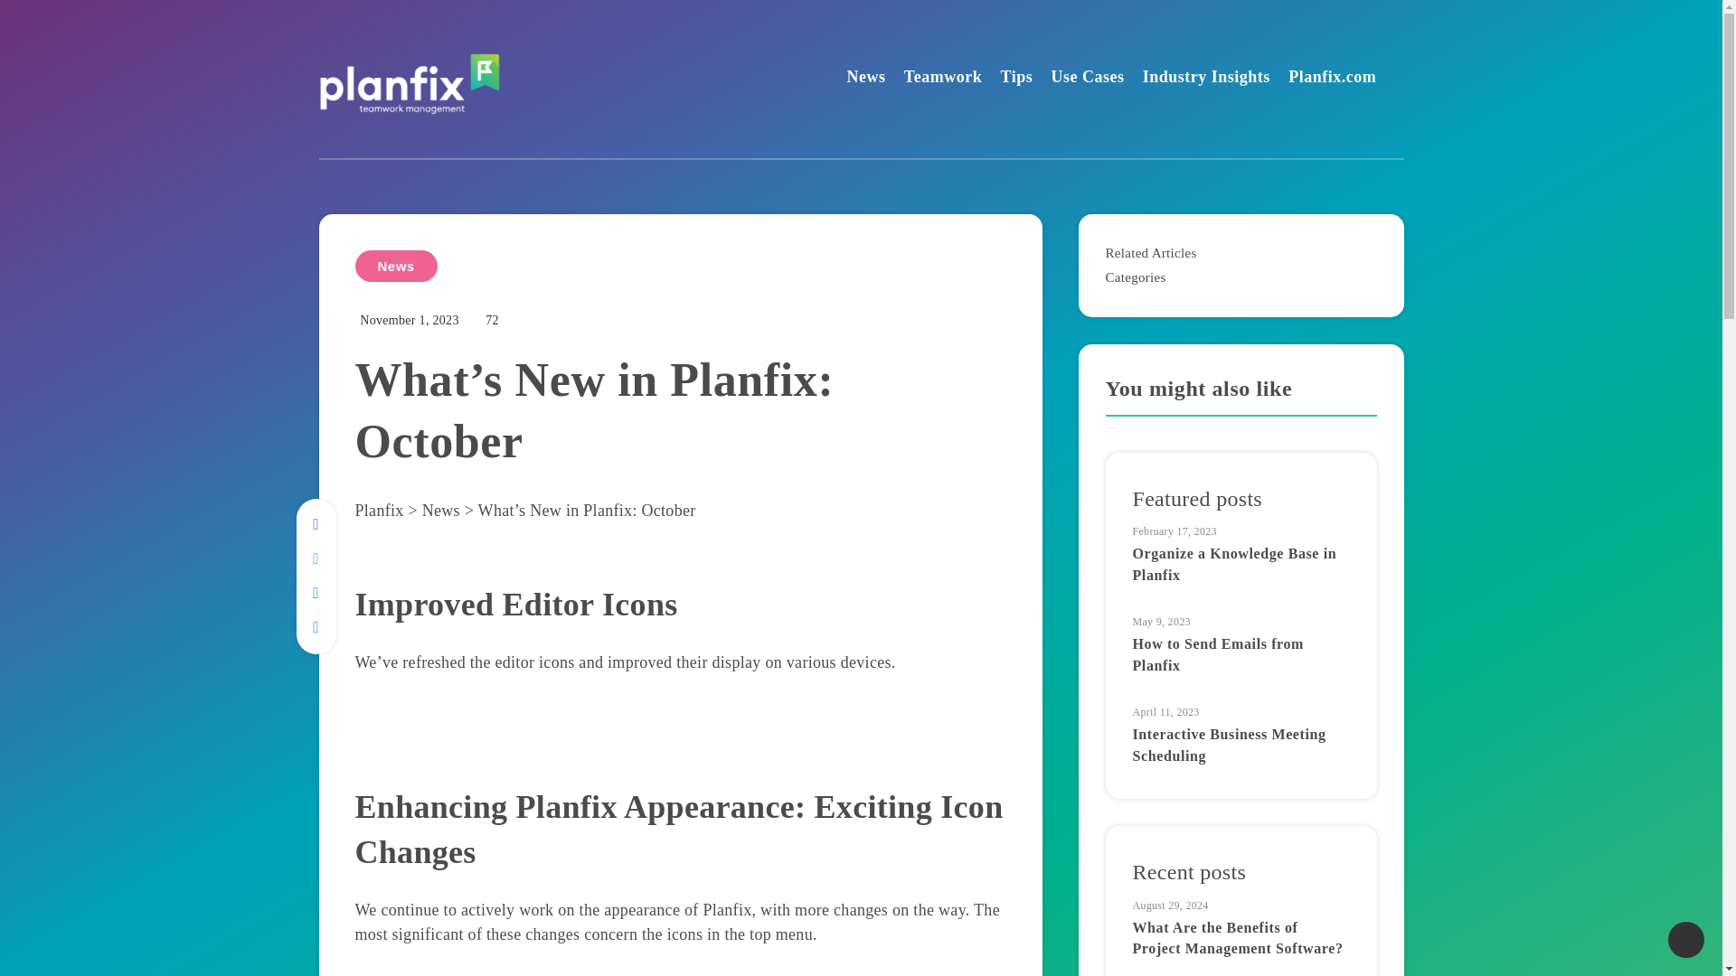 The height and width of the screenshot is (976, 1736). I want to click on News, so click(440, 510).